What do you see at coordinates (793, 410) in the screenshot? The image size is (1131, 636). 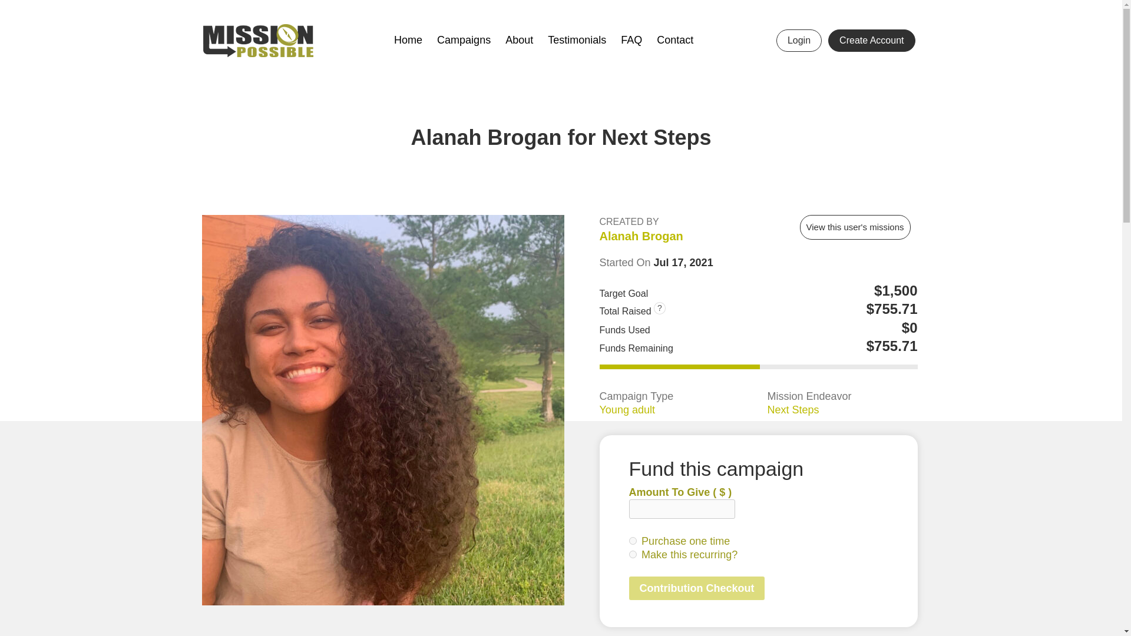 I see `Next Steps` at bounding box center [793, 410].